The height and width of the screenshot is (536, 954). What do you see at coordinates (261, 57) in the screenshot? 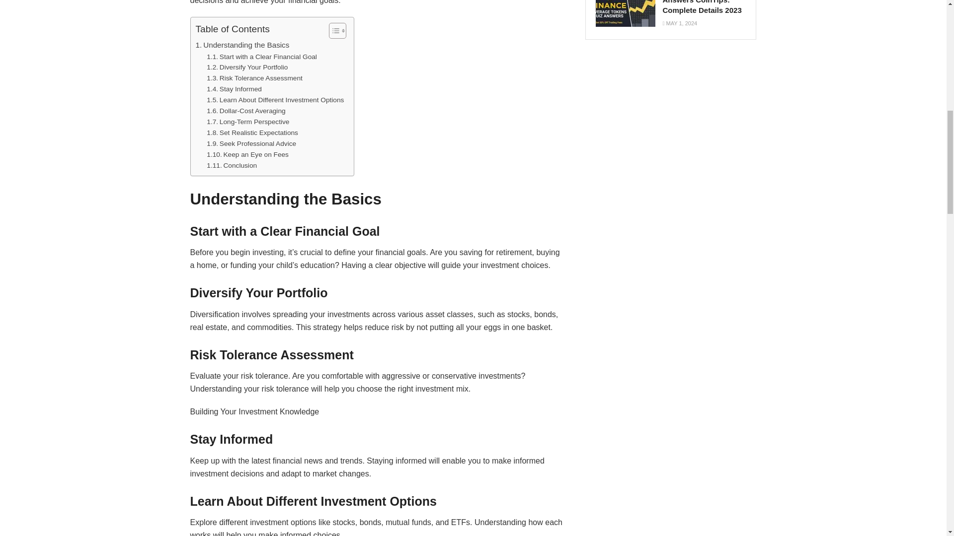
I see `Start with a Clear Financial Goal` at bounding box center [261, 57].